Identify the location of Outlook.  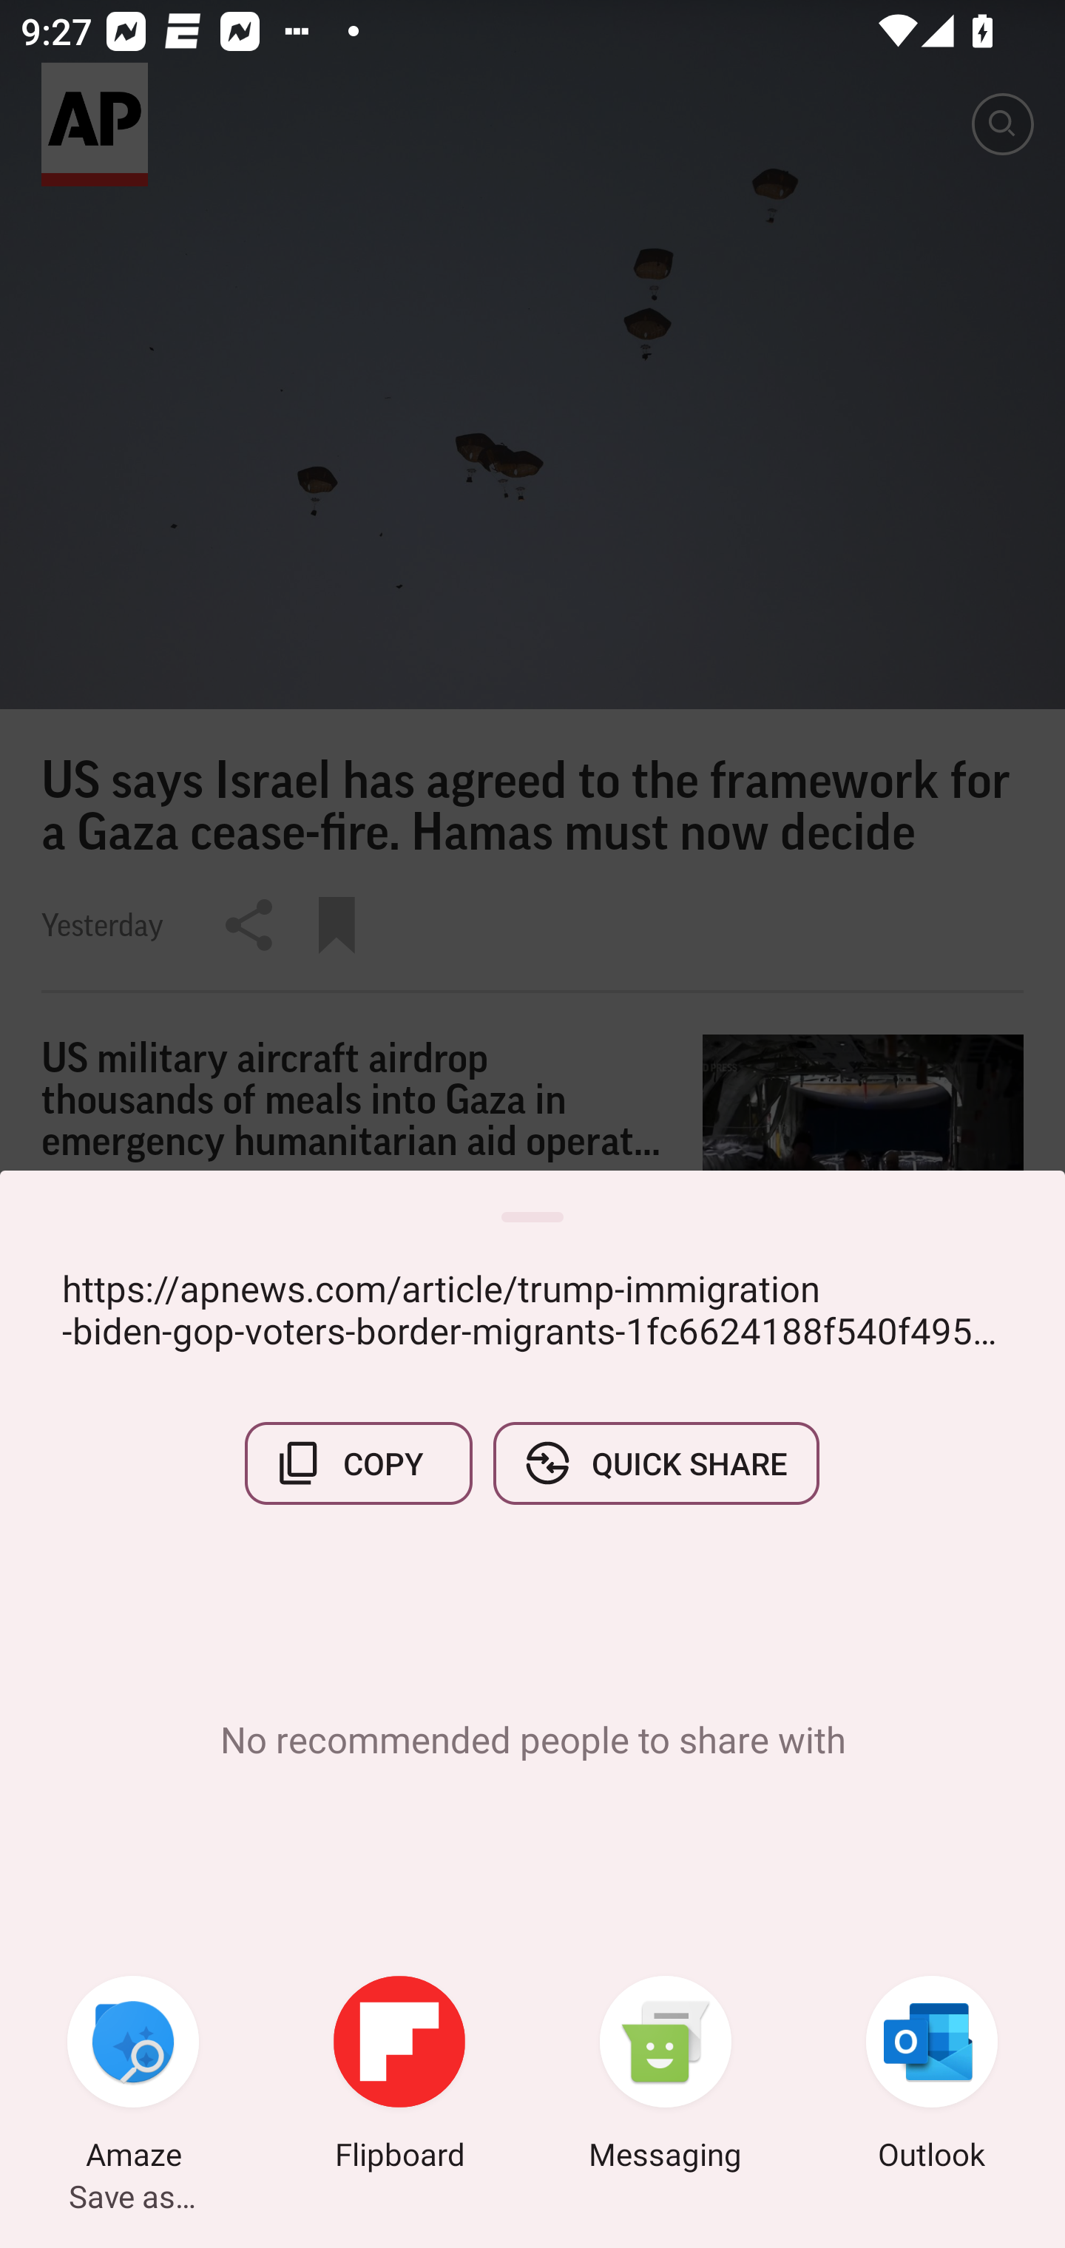
(932, 2076).